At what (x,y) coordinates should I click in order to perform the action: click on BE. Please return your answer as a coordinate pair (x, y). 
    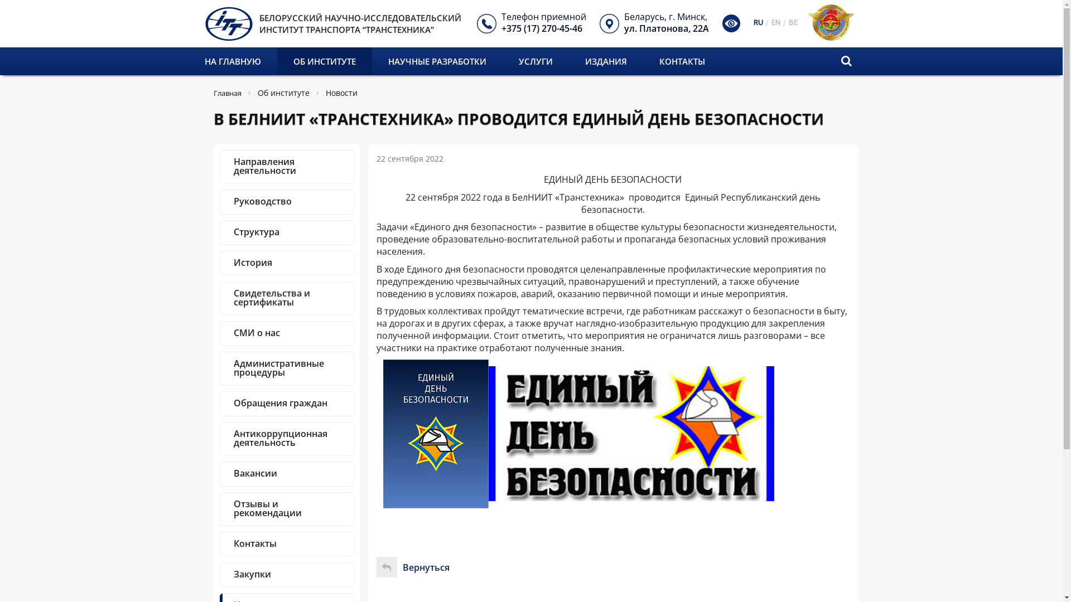
    Looking at the image, I should click on (793, 21).